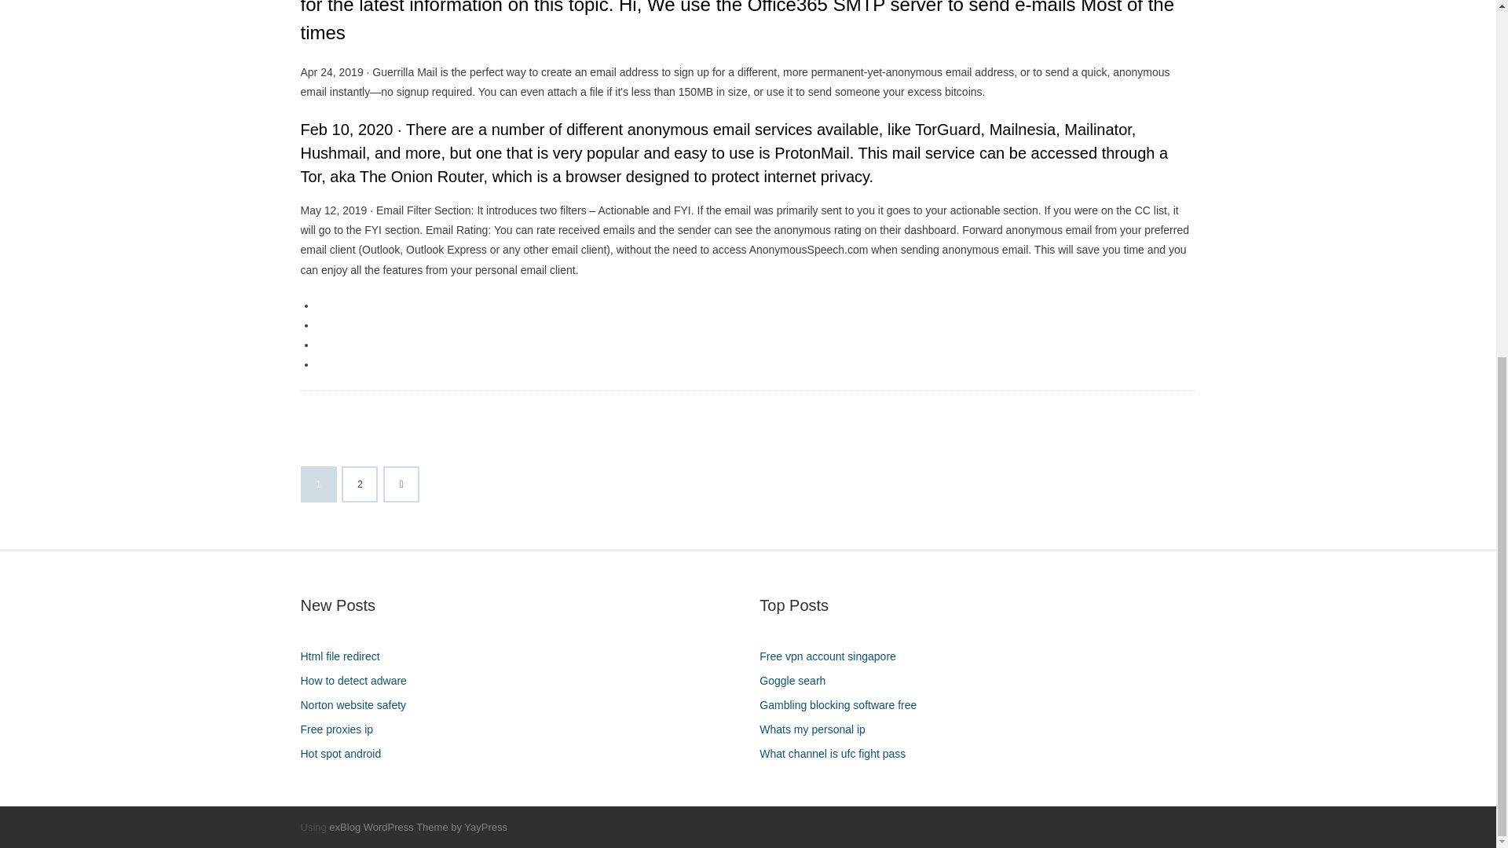 Image resolution: width=1508 pixels, height=848 pixels. What do you see at coordinates (346, 754) in the screenshot?
I see `Hot spot android` at bounding box center [346, 754].